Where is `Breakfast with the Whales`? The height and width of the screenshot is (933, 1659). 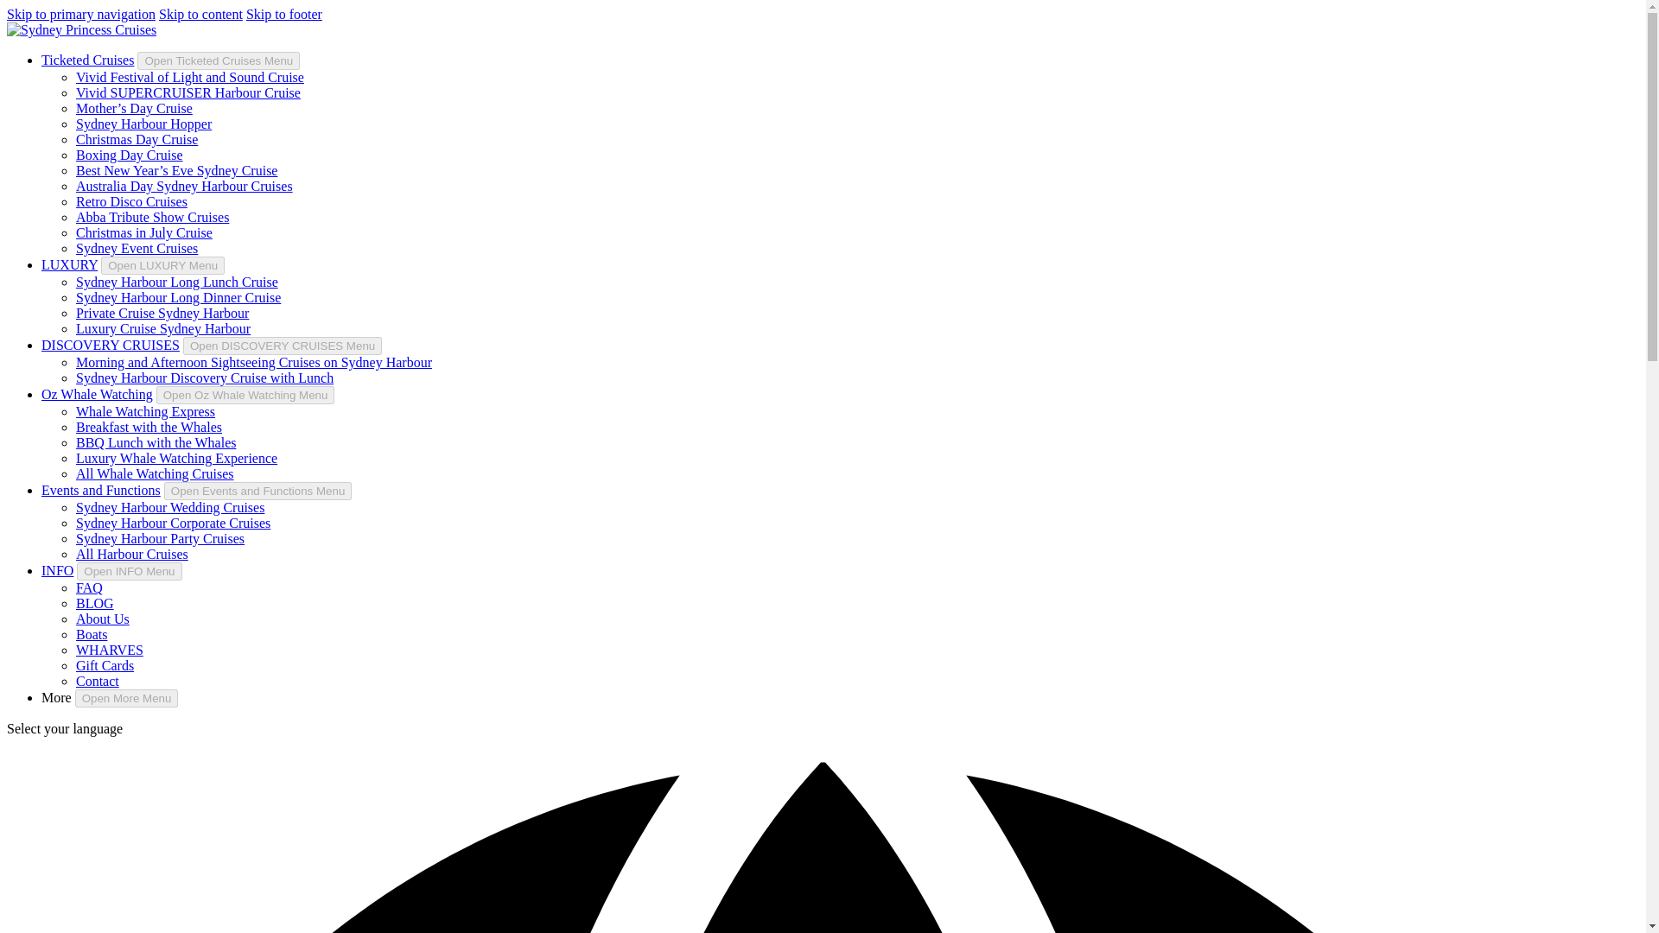 Breakfast with the Whales is located at coordinates (149, 427).